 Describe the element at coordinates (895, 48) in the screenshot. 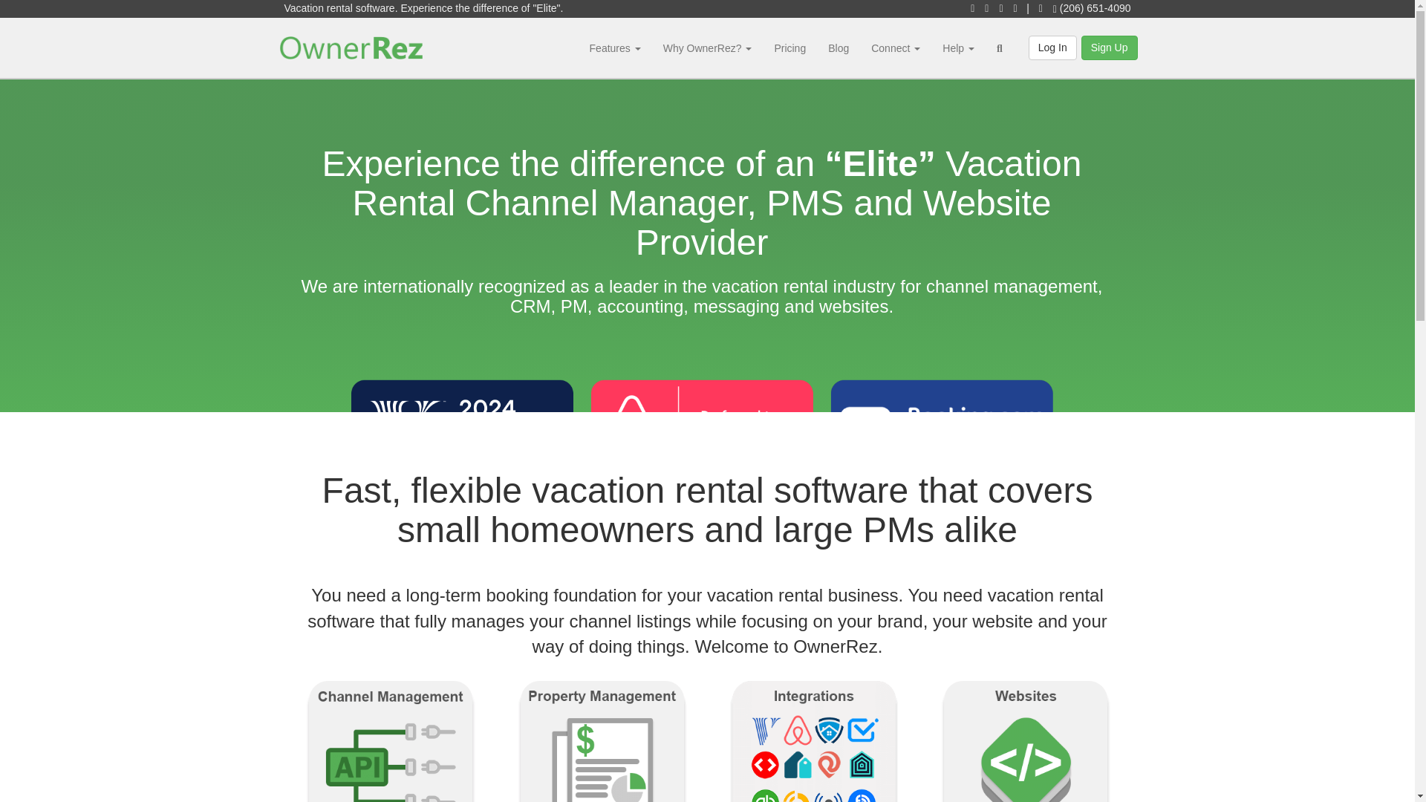

I see `Connect` at that location.